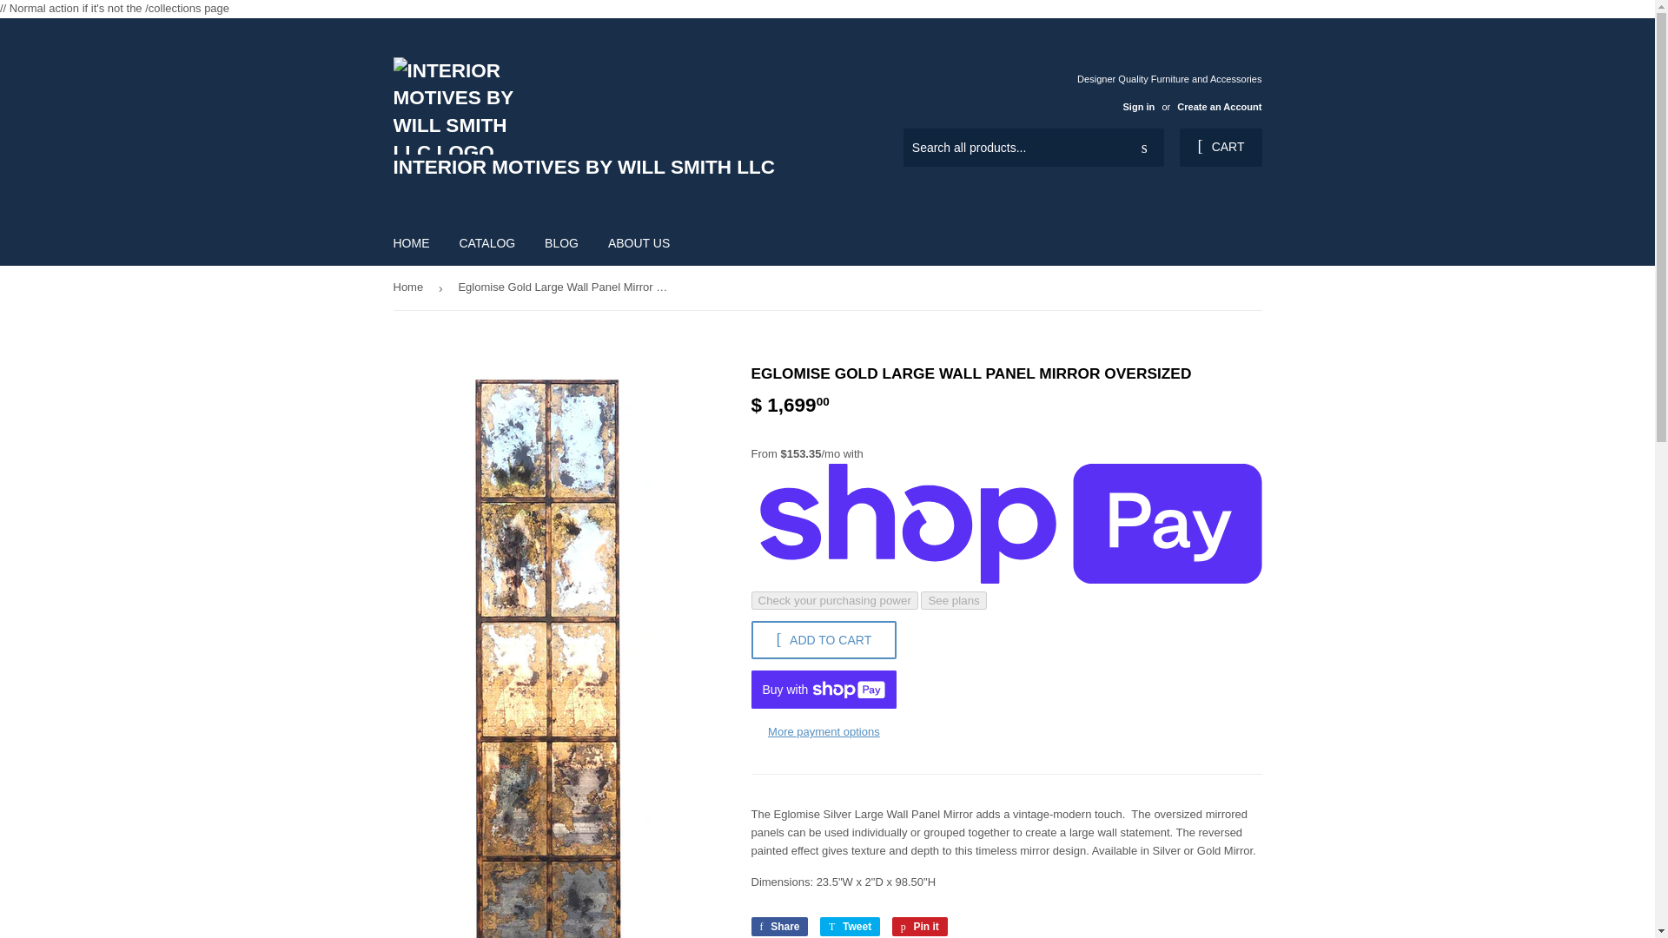 Image resolution: width=1668 pixels, height=938 pixels. Describe the element at coordinates (778, 926) in the screenshot. I see `Share on Facebook` at that location.